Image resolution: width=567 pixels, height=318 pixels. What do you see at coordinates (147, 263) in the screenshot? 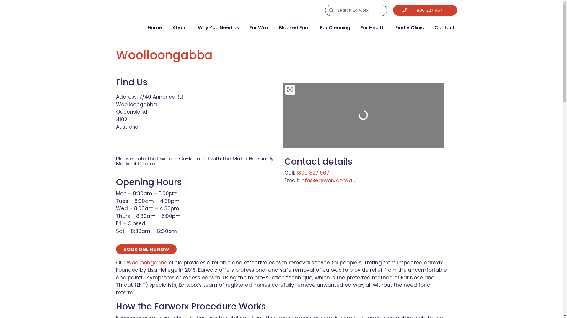
I see `Woolloongabba` at bounding box center [147, 263].